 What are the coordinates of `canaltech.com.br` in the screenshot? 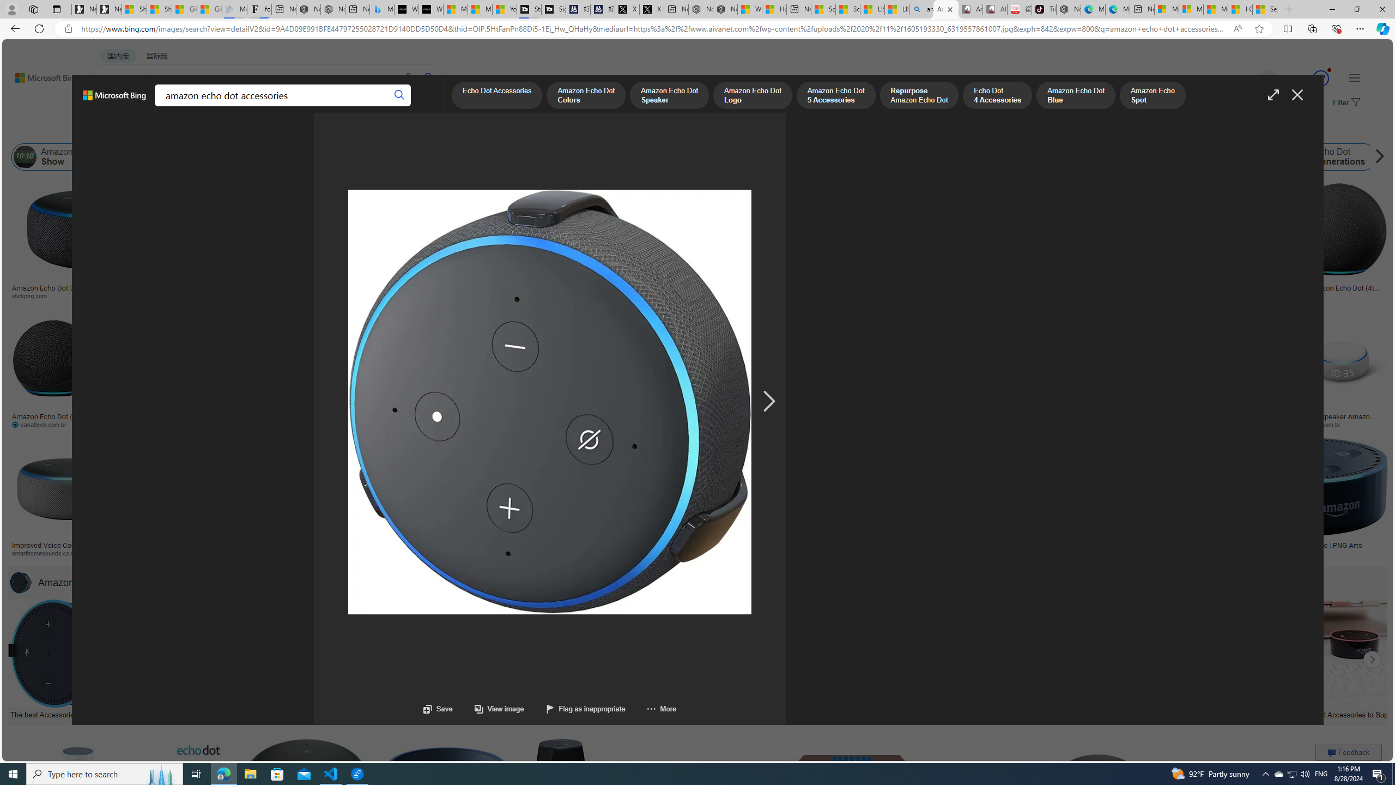 It's located at (53, 424).